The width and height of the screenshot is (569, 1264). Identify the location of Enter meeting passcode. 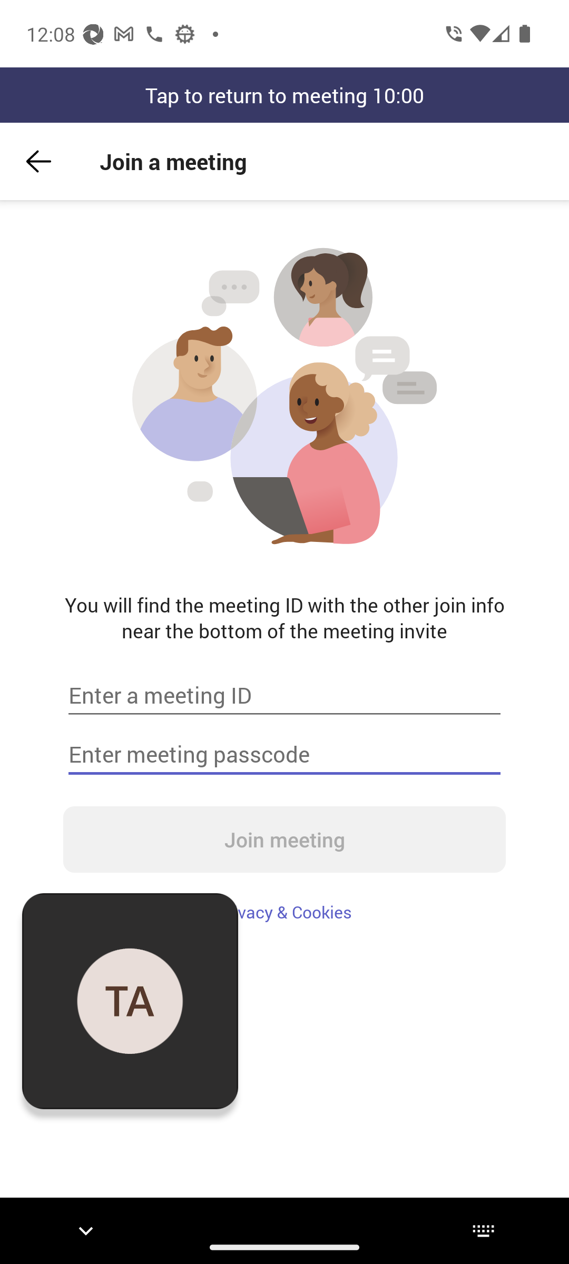
(284, 754).